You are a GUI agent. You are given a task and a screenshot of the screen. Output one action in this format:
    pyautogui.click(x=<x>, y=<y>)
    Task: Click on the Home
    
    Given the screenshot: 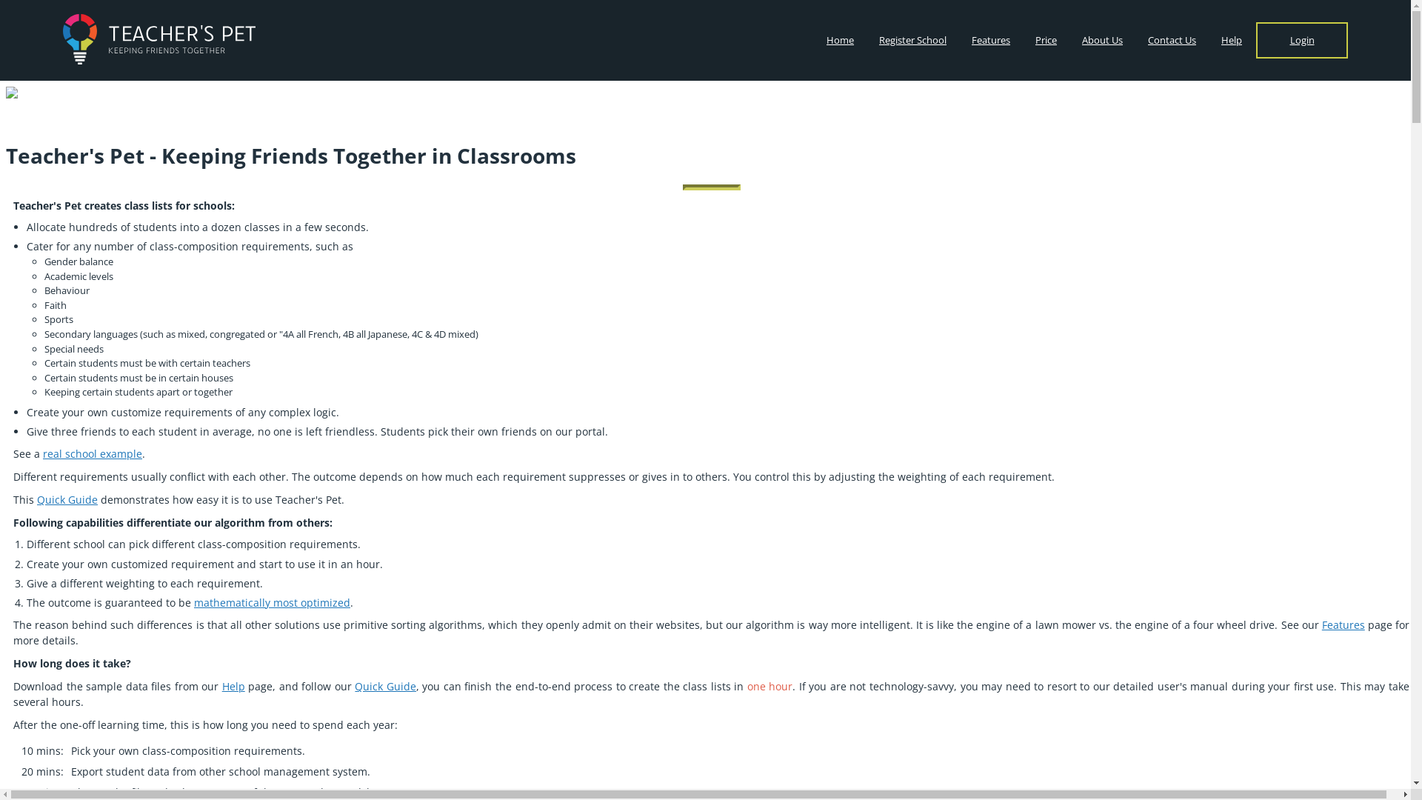 What is the action you would take?
    pyautogui.click(x=840, y=40)
    